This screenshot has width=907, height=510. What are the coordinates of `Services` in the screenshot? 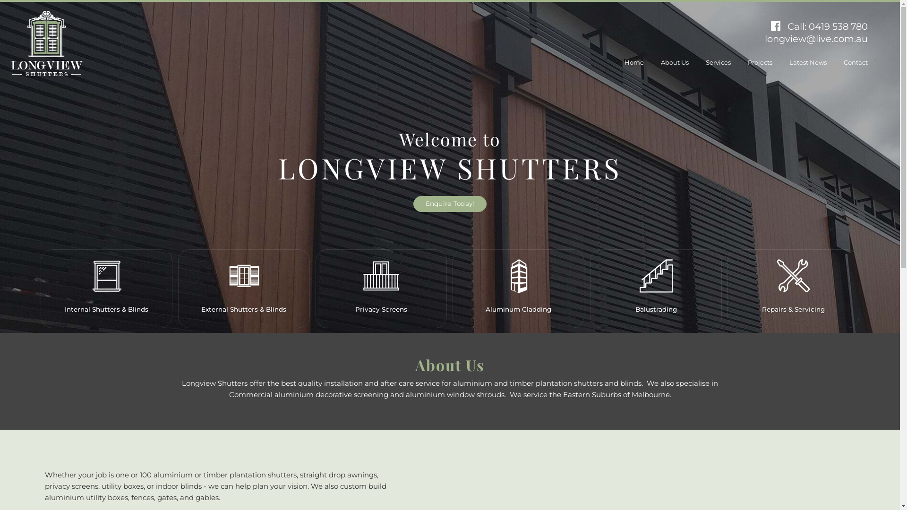 It's located at (718, 62).